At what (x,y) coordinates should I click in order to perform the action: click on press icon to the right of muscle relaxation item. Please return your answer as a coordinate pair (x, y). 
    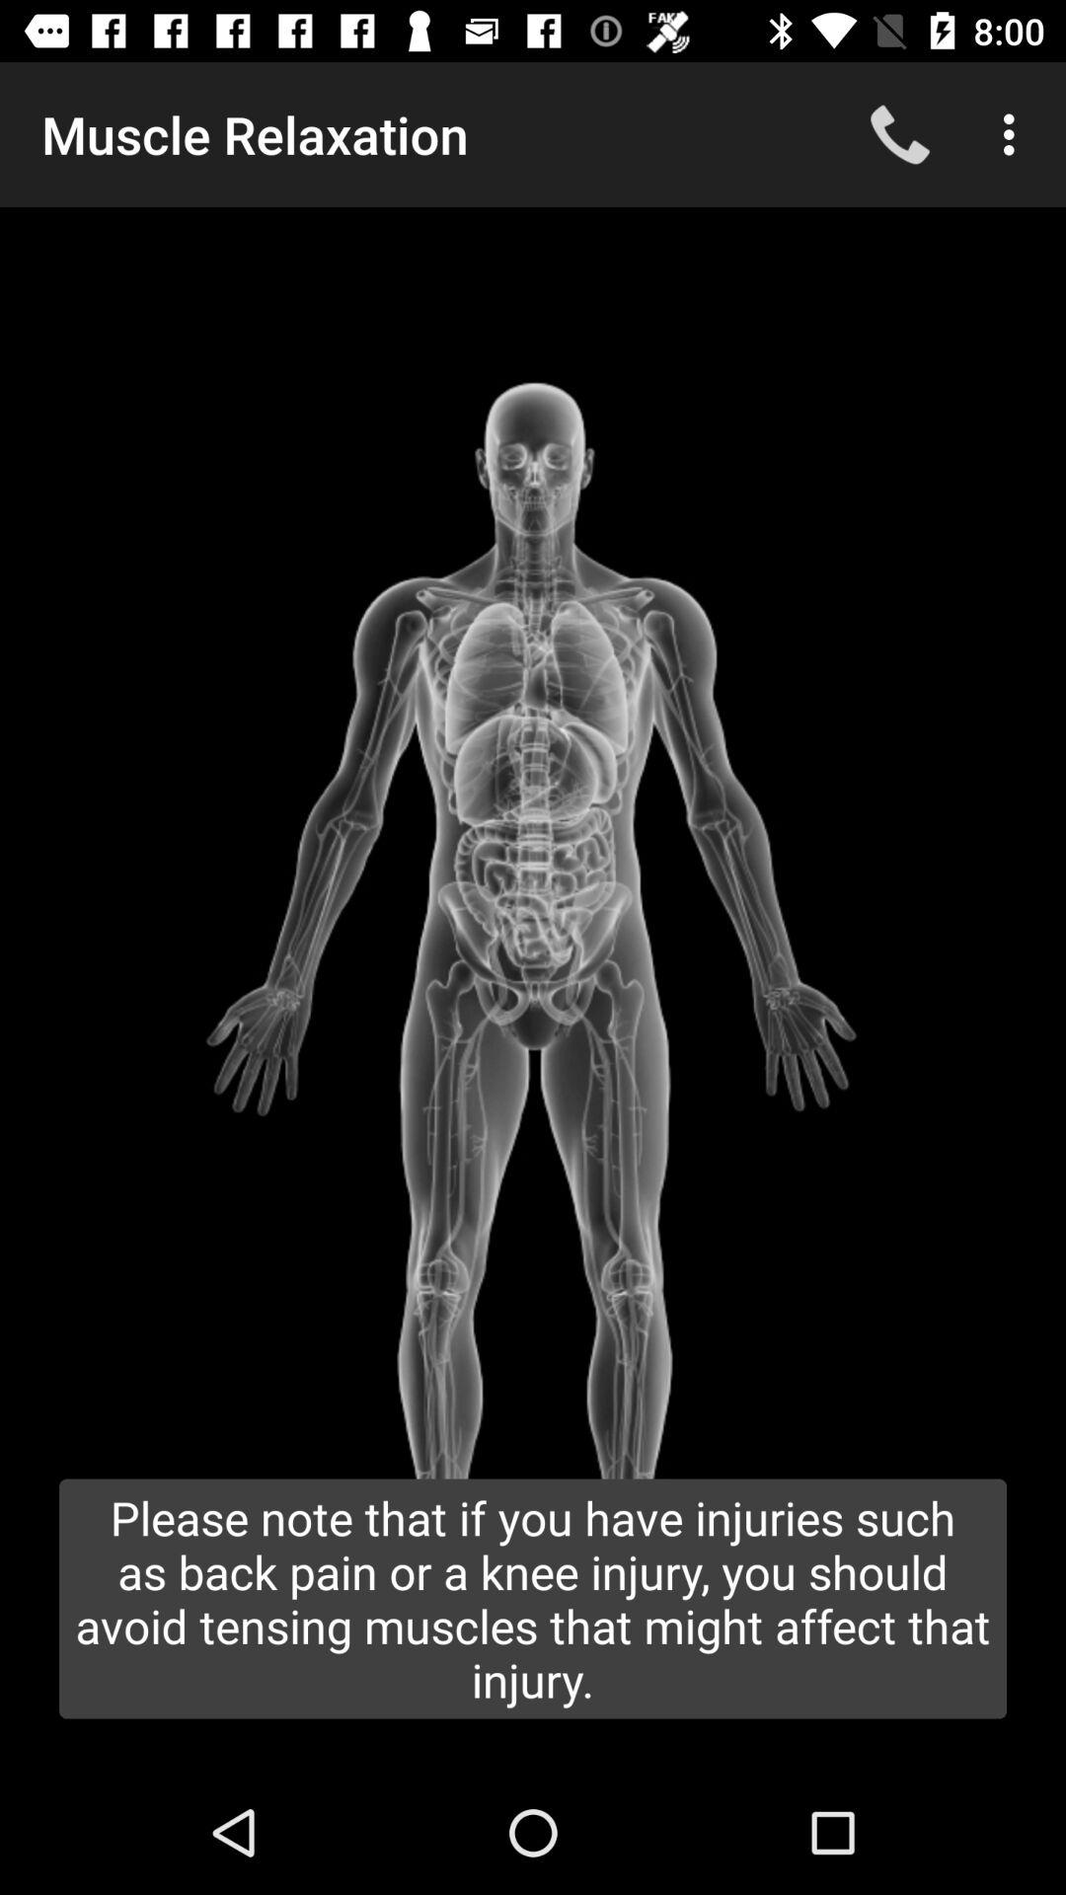
    Looking at the image, I should click on (900, 134).